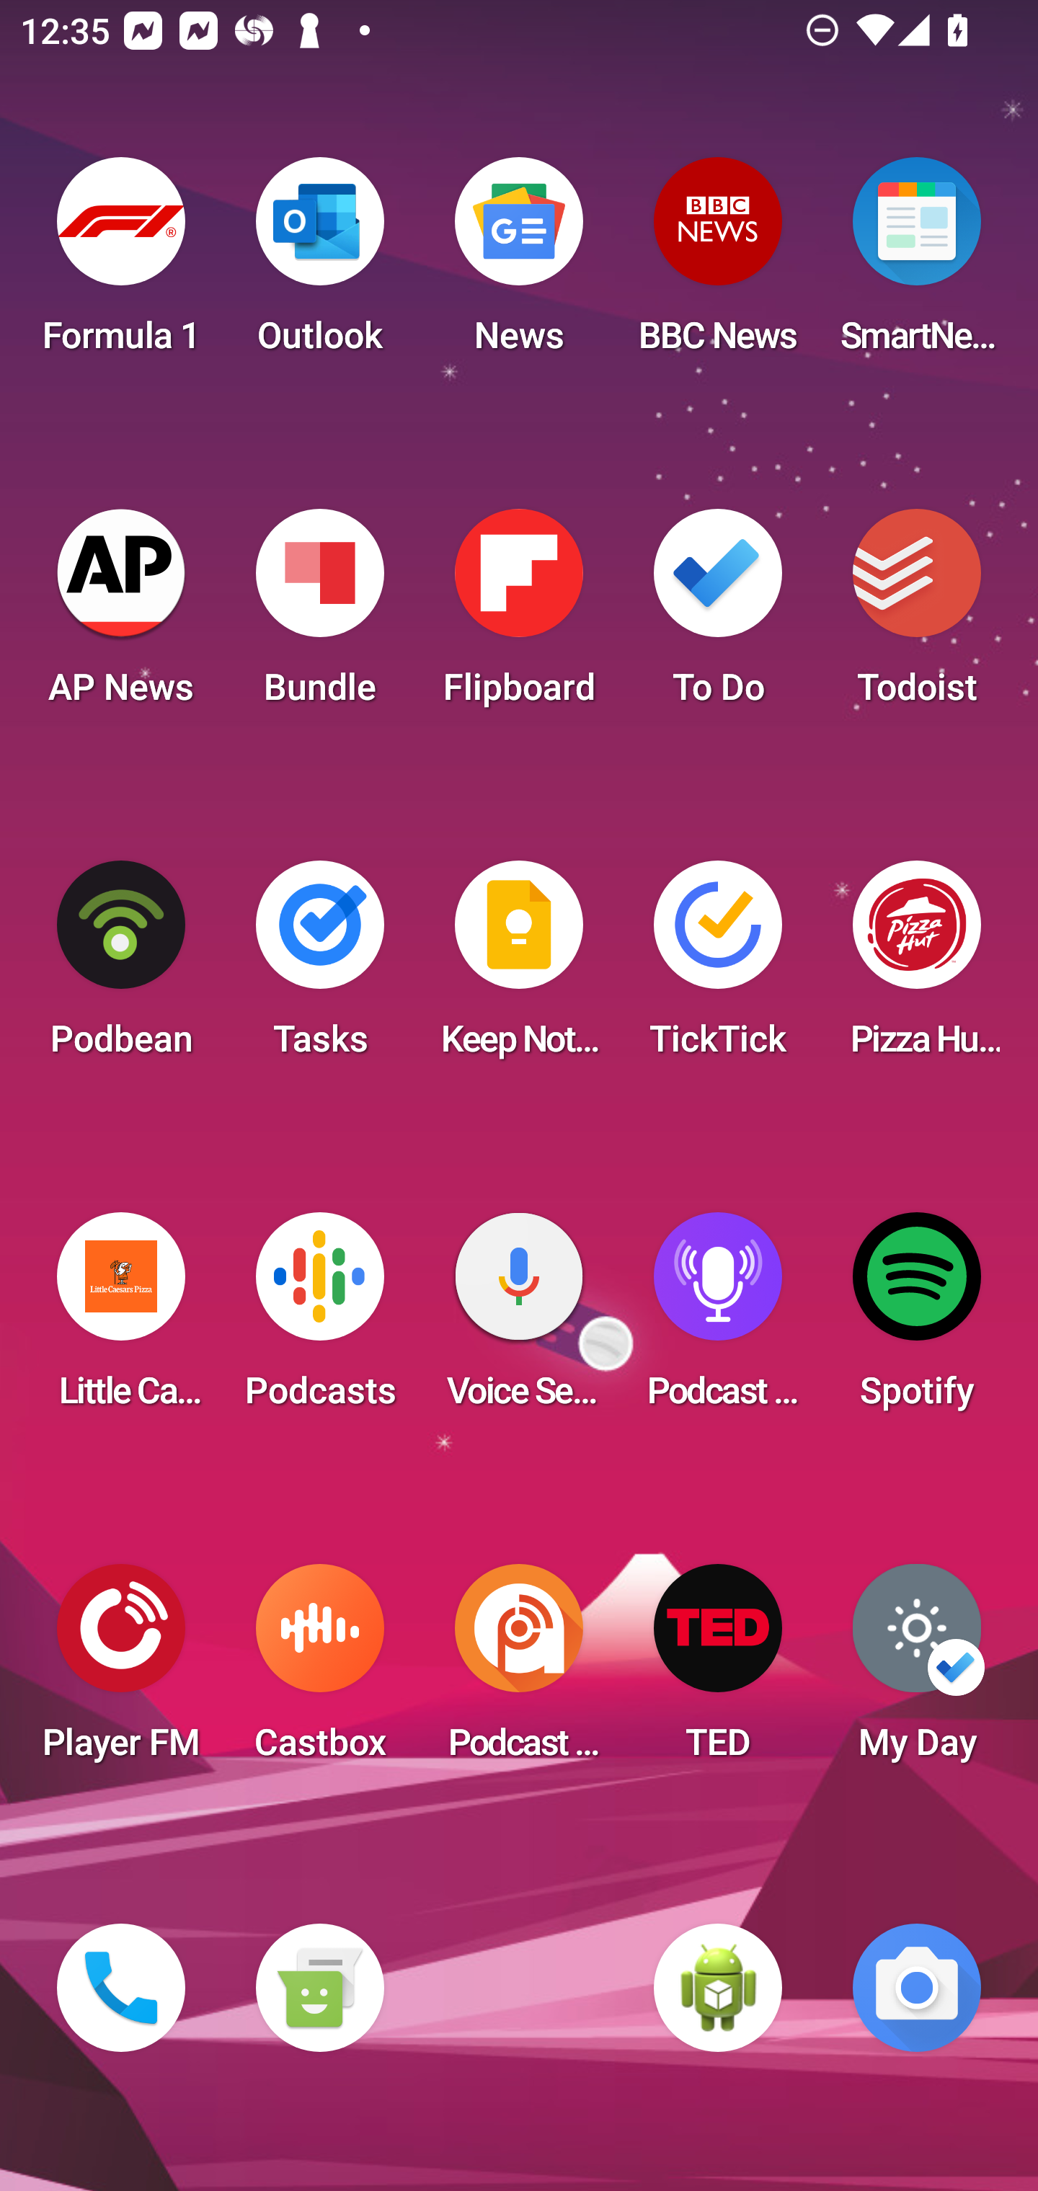 The width and height of the screenshot is (1038, 2191). I want to click on Flipboard, so click(519, 615).